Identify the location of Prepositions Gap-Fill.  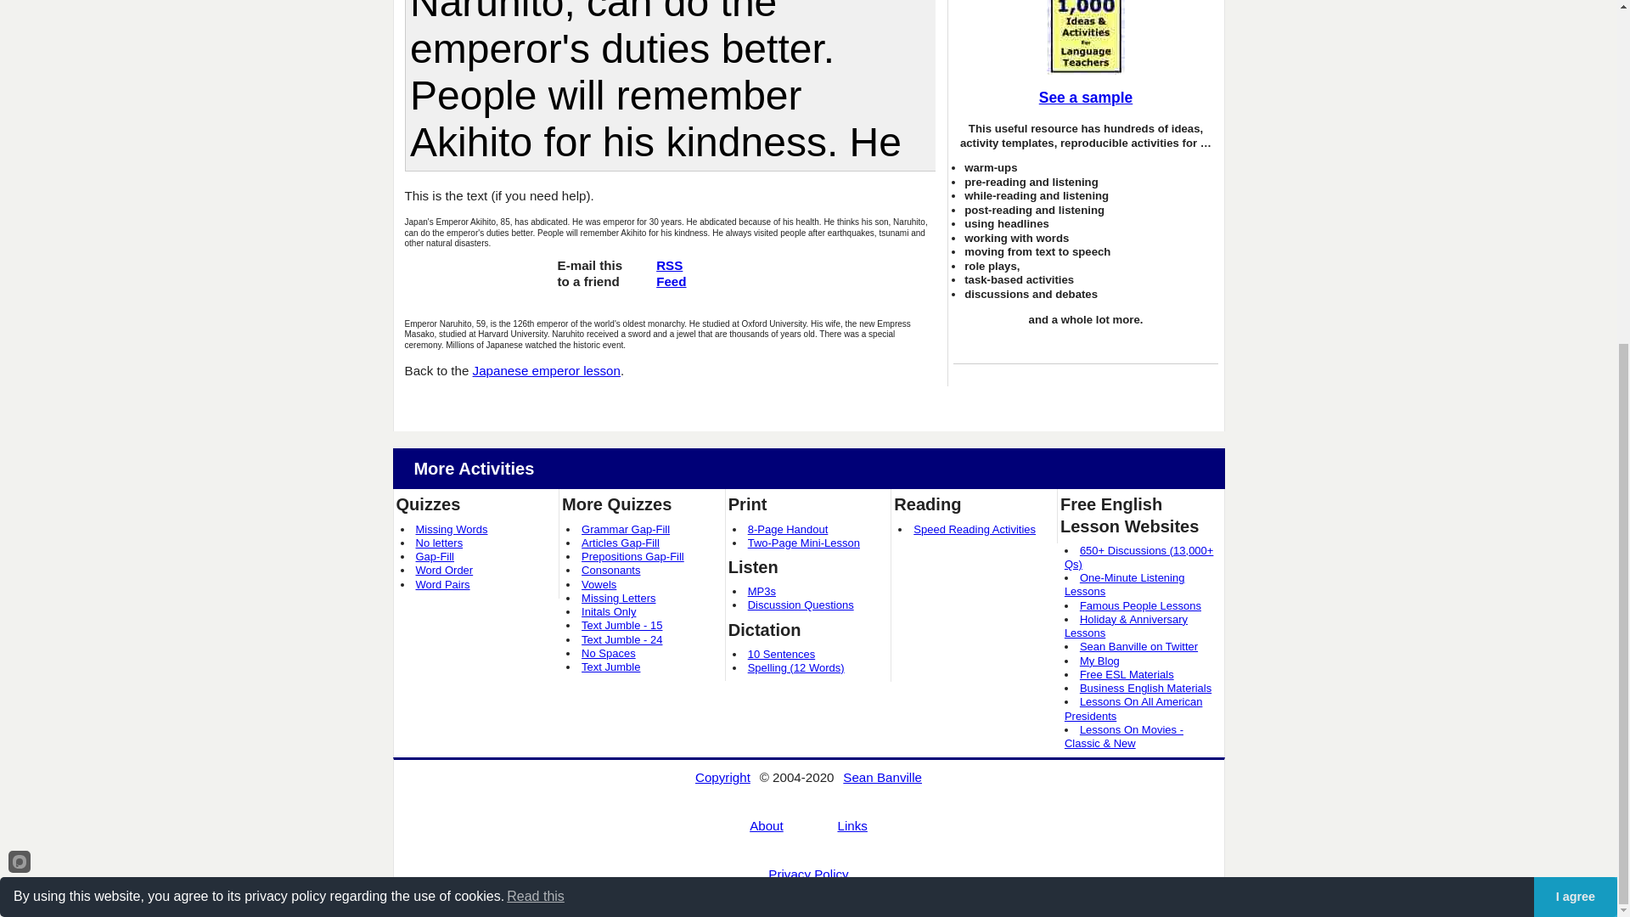
(633, 557).